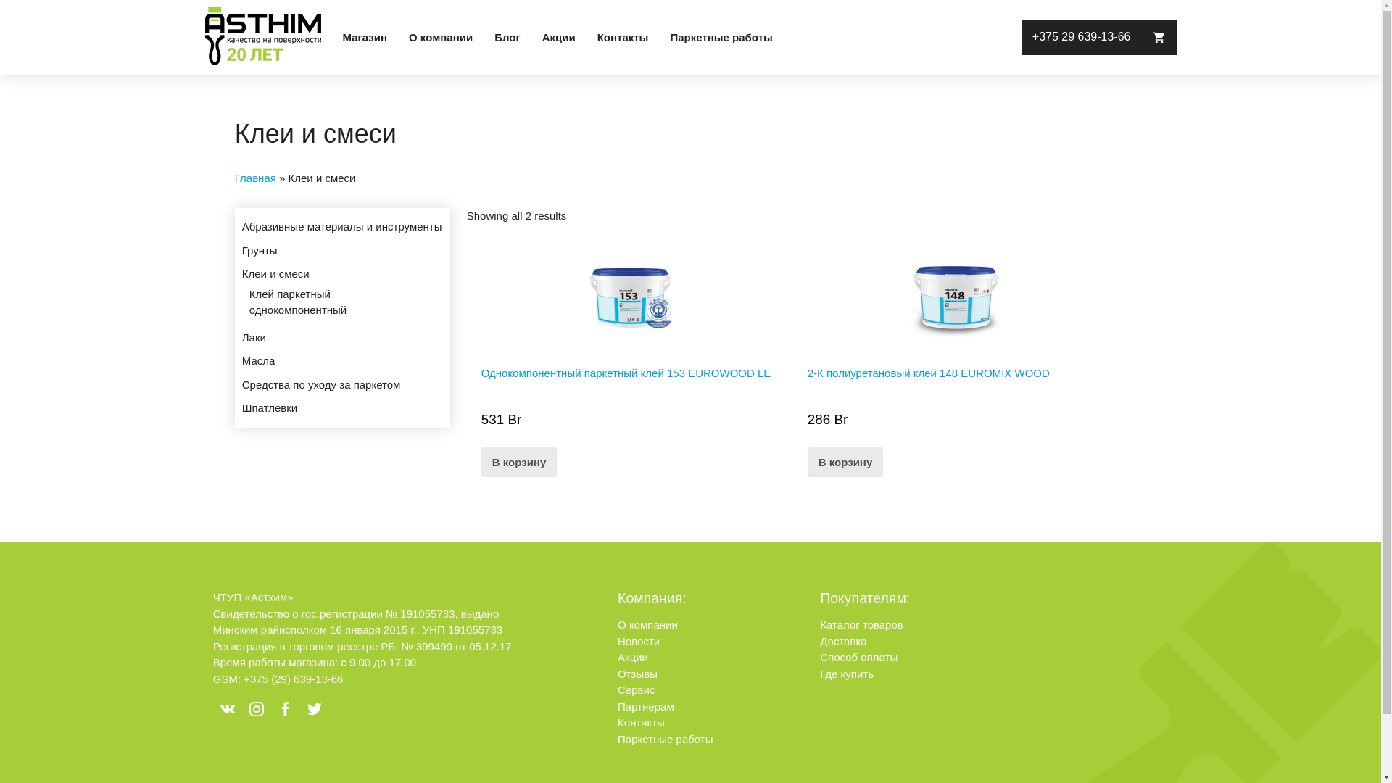  Describe the element at coordinates (1082, 38) in the screenshot. I see `+375 29 639-13-66` at that location.